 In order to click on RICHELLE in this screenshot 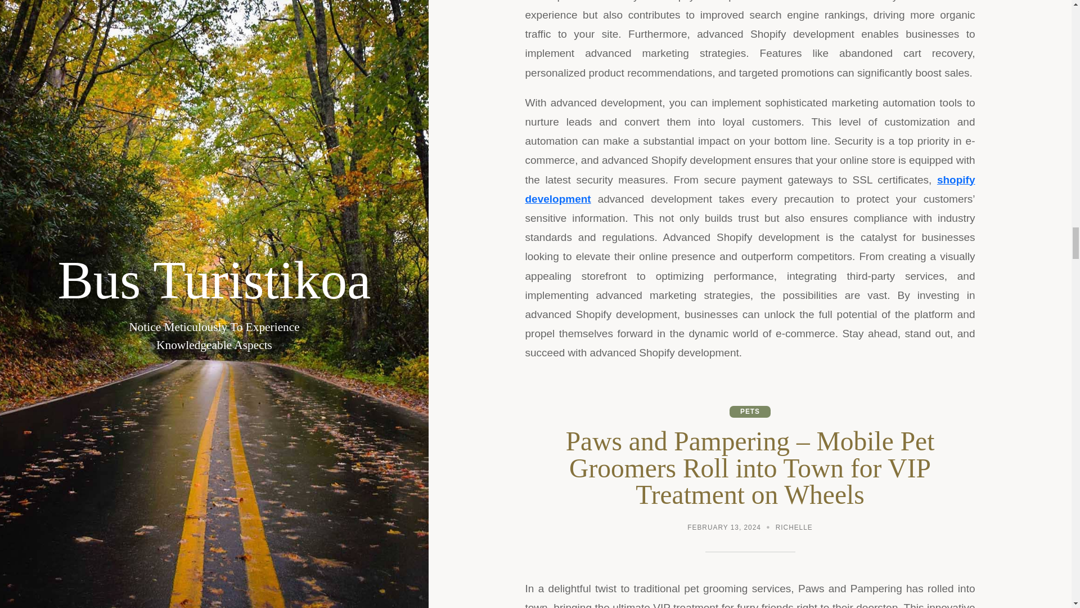, I will do `click(794, 529)`.